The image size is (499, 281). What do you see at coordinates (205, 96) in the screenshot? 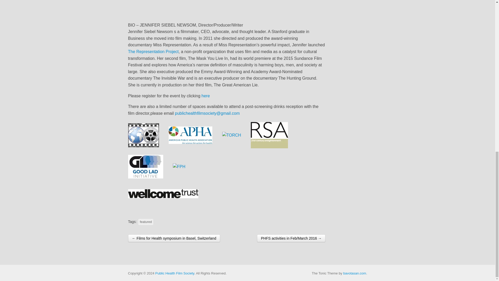
I see `here` at bounding box center [205, 96].